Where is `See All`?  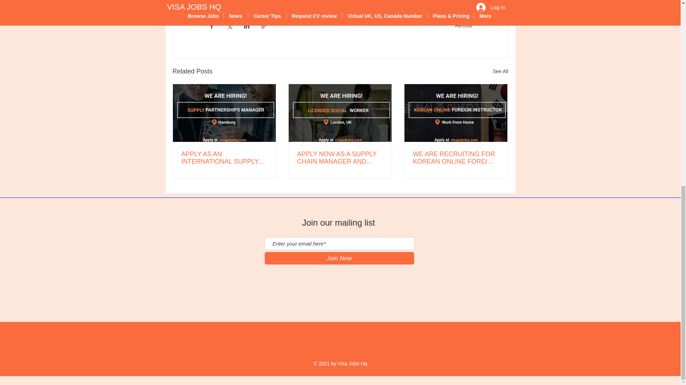
See All is located at coordinates (500, 71).